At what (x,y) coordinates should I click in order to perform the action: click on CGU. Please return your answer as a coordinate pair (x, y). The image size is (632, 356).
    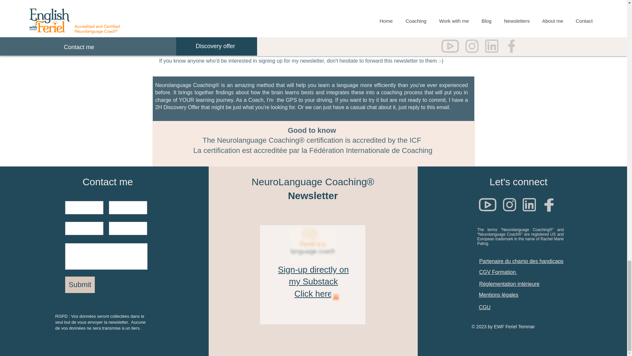
    Looking at the image, I should click on (313, 282).